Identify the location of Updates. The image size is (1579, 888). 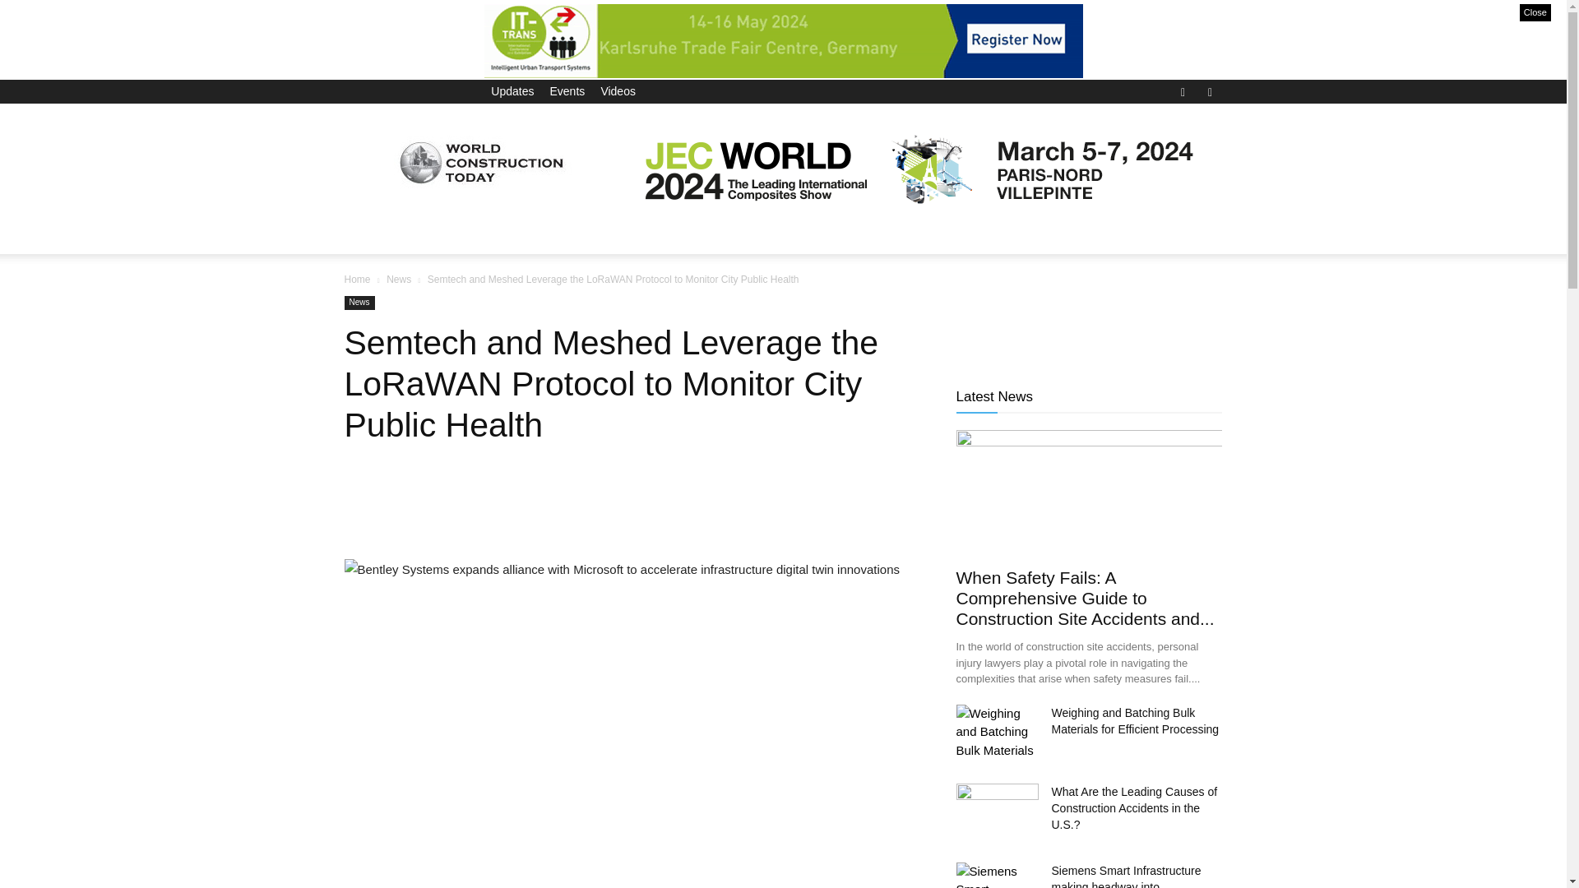
(512, 90).